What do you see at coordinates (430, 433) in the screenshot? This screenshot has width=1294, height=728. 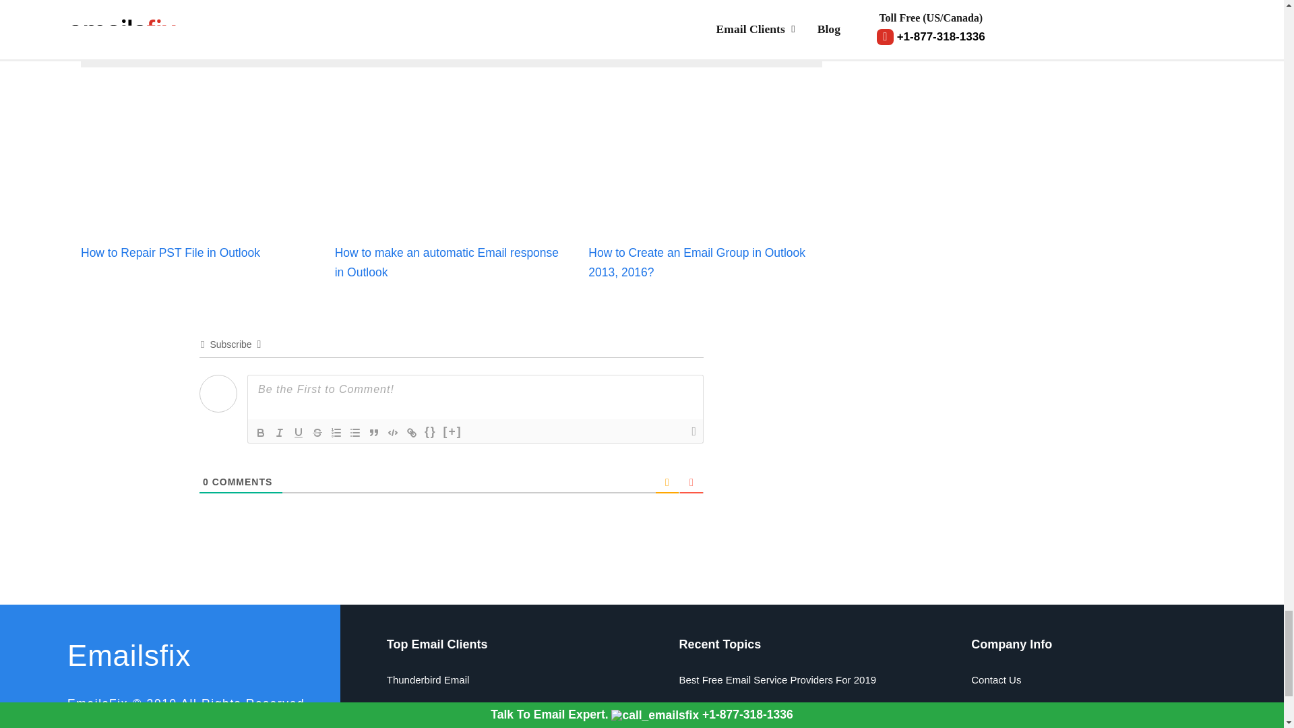 I see `Source Code` at bounding box center [430, 433].